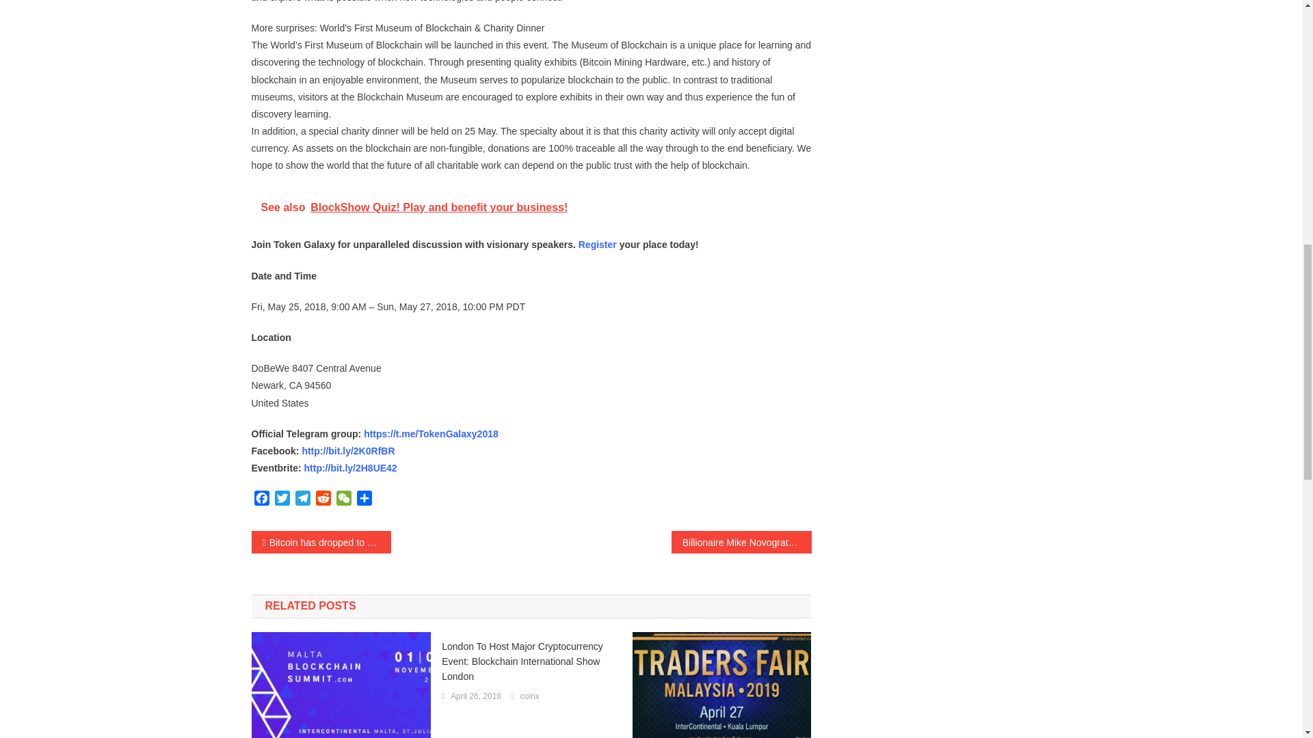 The height and width of the screenshot is (738, 1313). What do you see at coordinates (531, 208) in the screenshot?
I see `See also  BlockShow Quiz! Play and benefit your business!` at bounding box center [531, 208].